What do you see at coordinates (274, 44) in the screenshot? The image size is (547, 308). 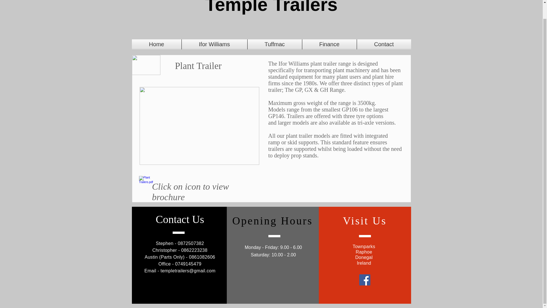 I see `Tuffmac` at bounding box center [274, 44].